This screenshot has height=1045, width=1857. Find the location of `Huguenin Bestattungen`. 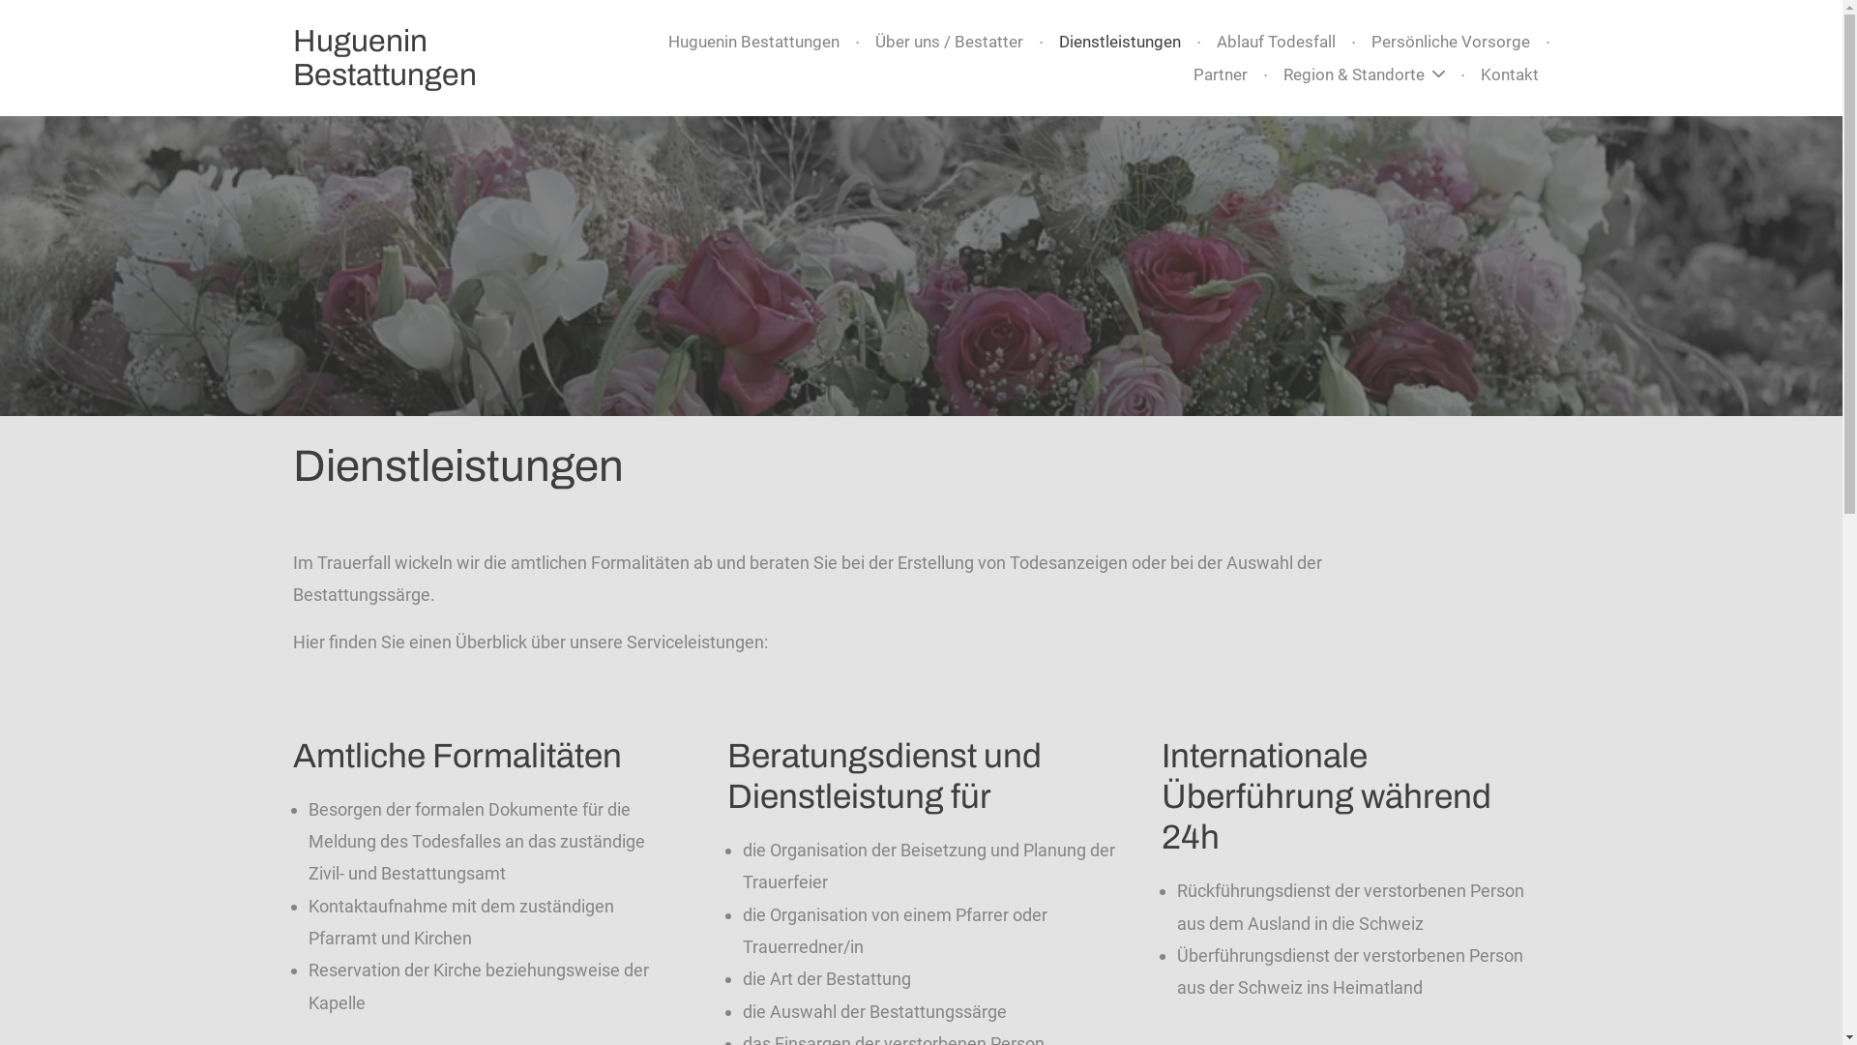

Huguenin Bestattungen is located at coordinates (383, 58).